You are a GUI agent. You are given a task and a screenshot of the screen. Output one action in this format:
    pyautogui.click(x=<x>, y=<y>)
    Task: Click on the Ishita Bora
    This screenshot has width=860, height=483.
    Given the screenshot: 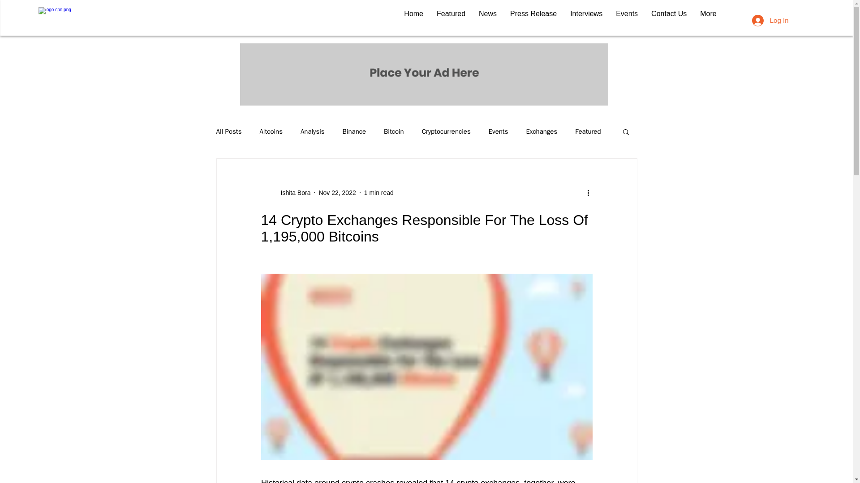 What is the action you would take?
    pyautogui.click(x=293, y=192)
    